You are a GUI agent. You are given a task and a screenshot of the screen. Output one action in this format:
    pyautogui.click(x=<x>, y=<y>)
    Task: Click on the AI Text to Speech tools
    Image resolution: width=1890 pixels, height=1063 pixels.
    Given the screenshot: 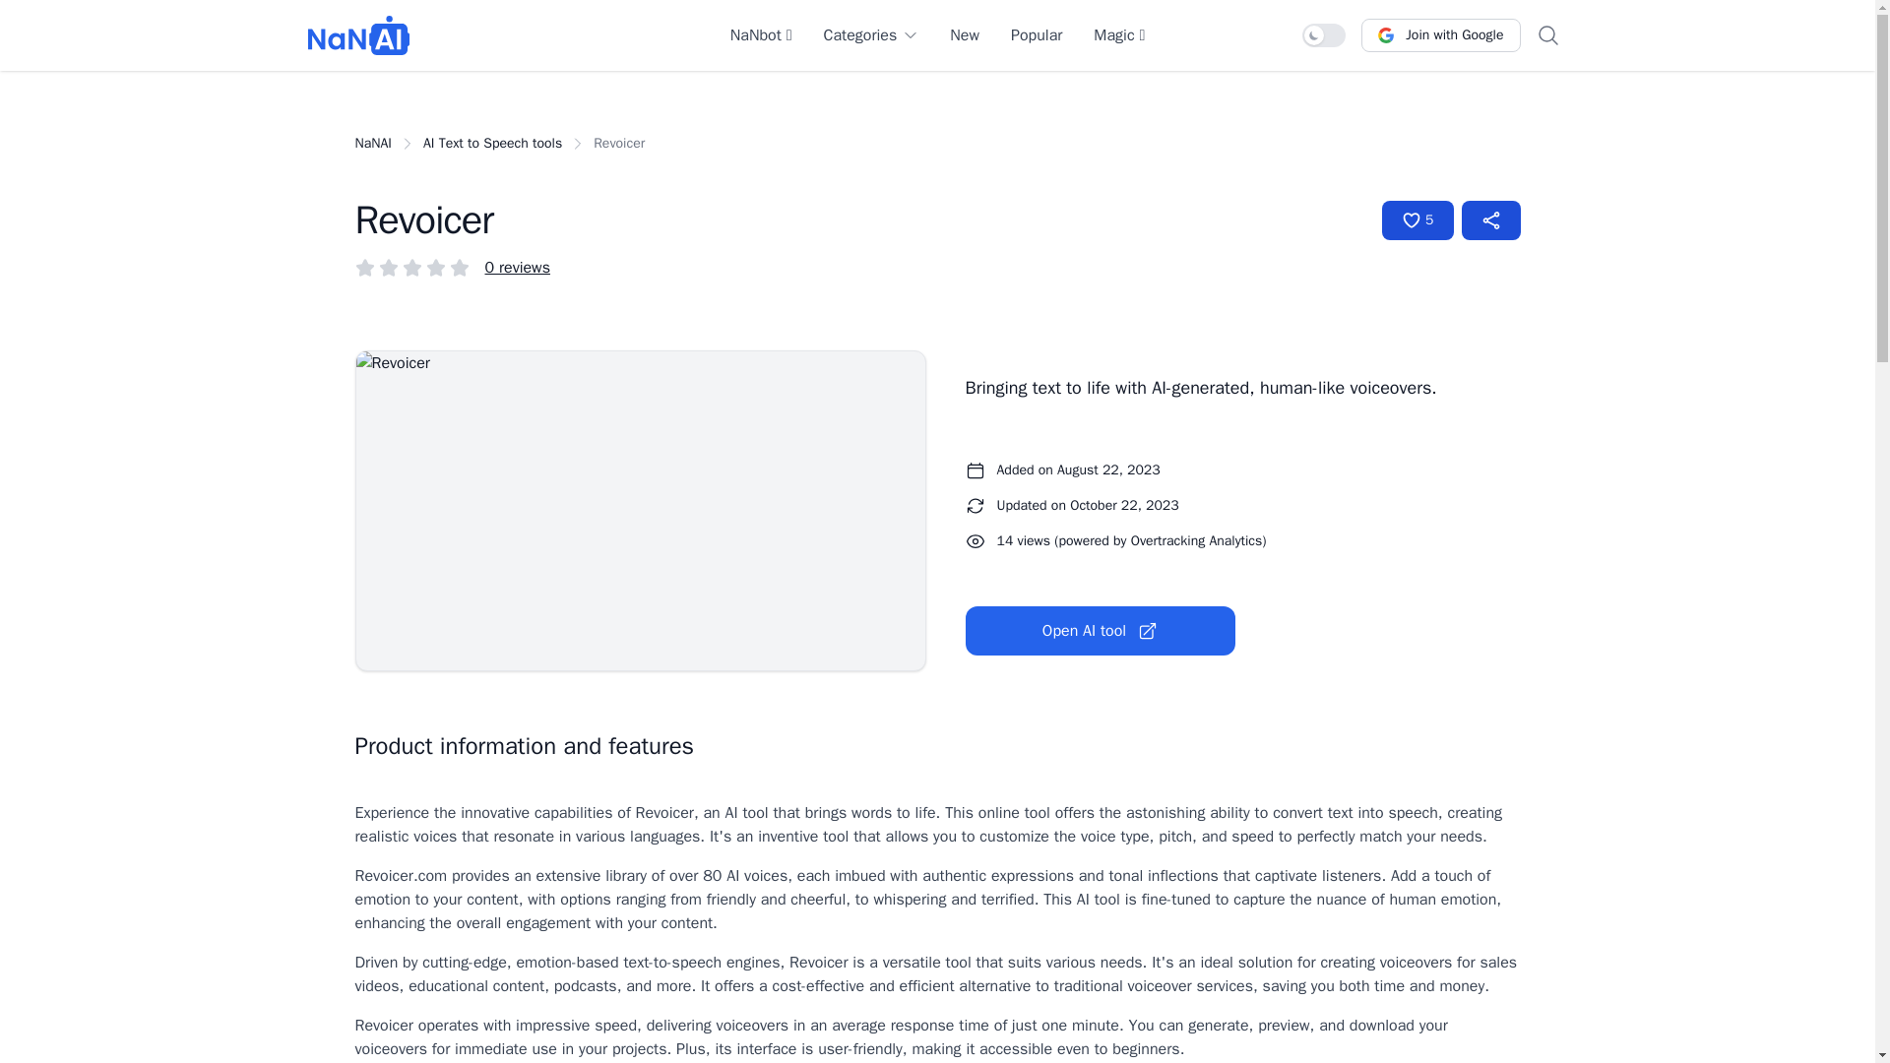 What is the action you would take?
    pyautogui.click(x=492, y=144)
    